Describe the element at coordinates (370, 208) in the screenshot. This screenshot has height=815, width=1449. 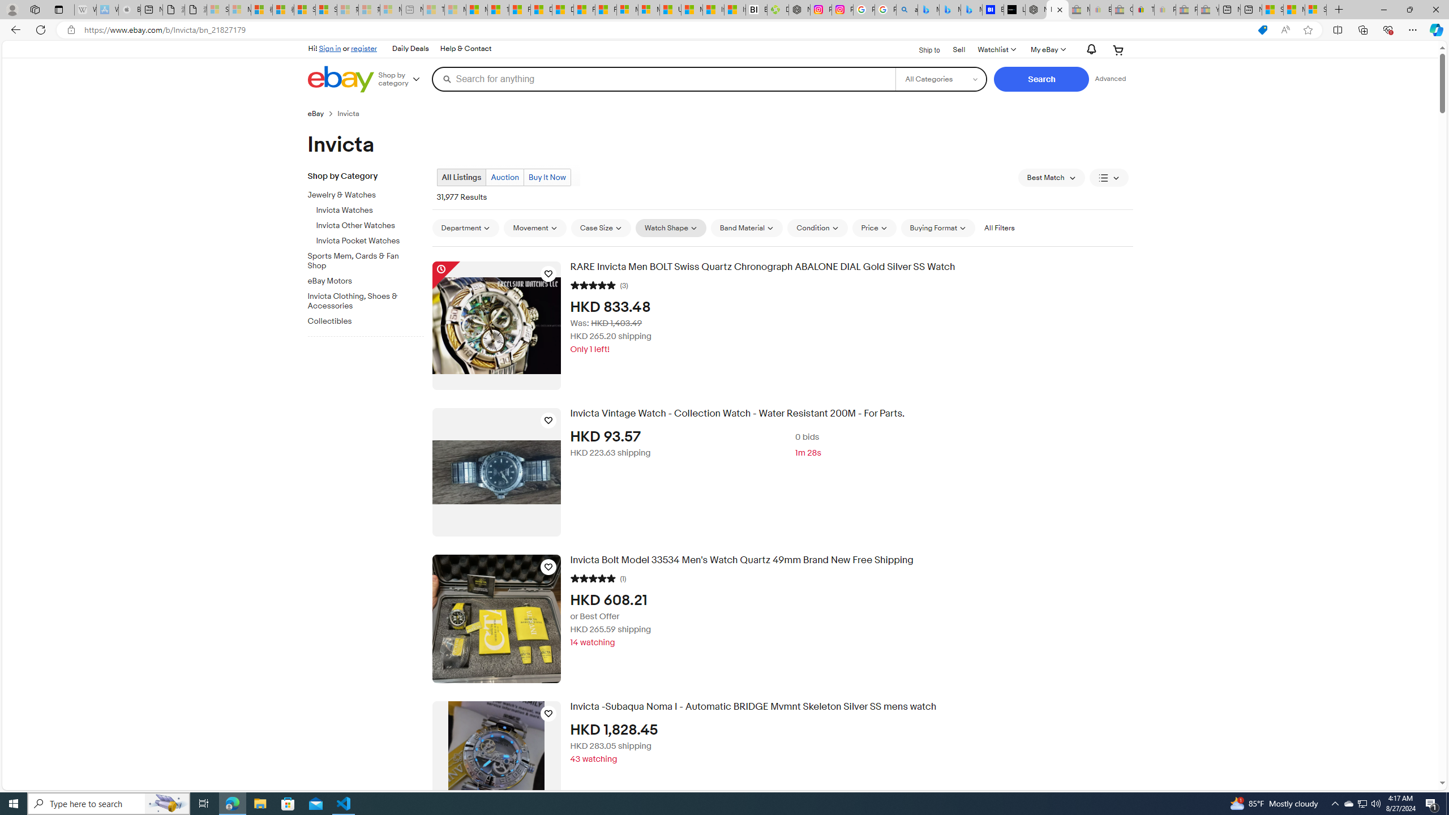
I see `Invicta Watches` at that location.